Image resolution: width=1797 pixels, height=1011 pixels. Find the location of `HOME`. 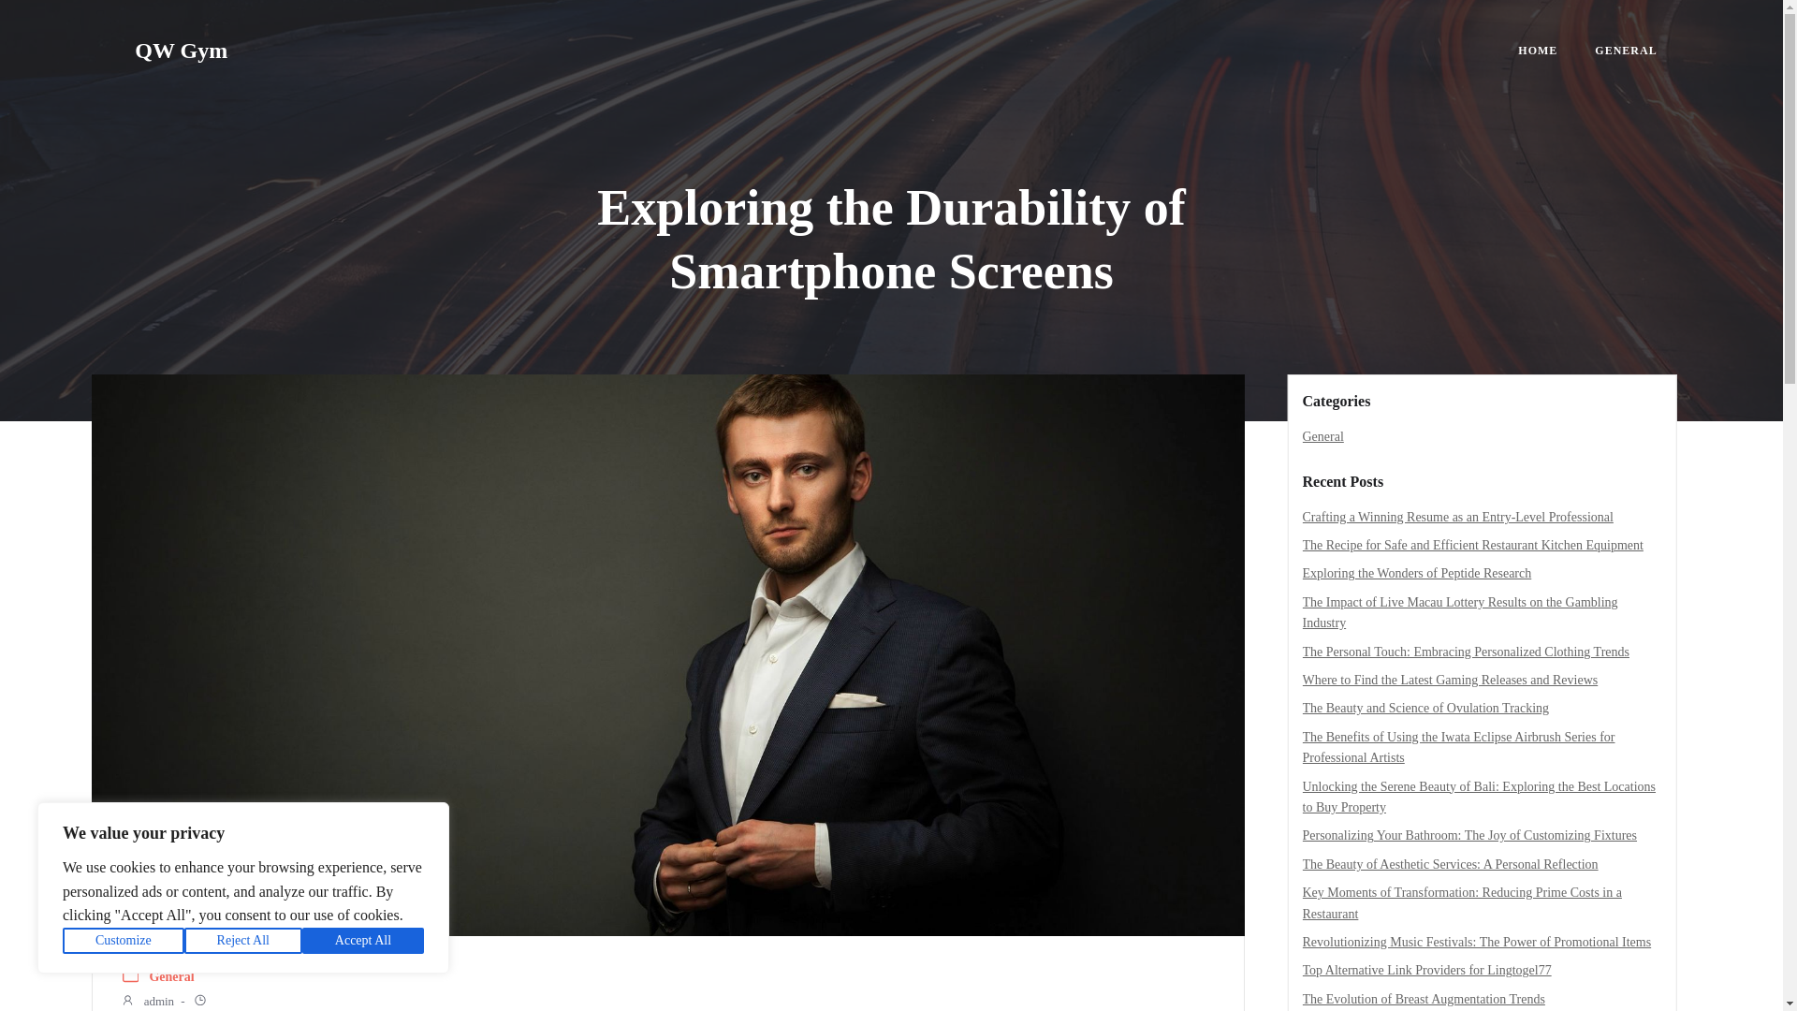

HOME is located at coordinates (1538, 51).